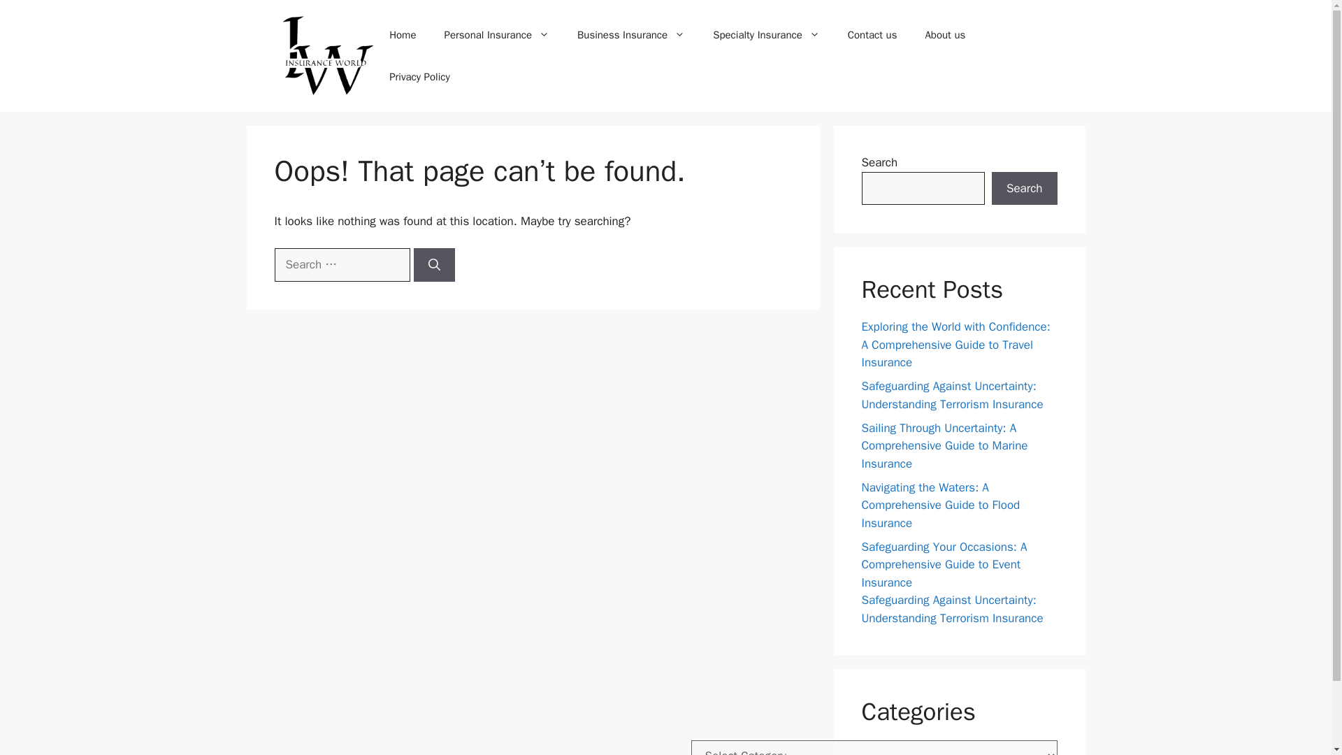  What do you see at coordinates (945, 35) in the screenshot?
I see `About us` at bounding box center [945, 35].